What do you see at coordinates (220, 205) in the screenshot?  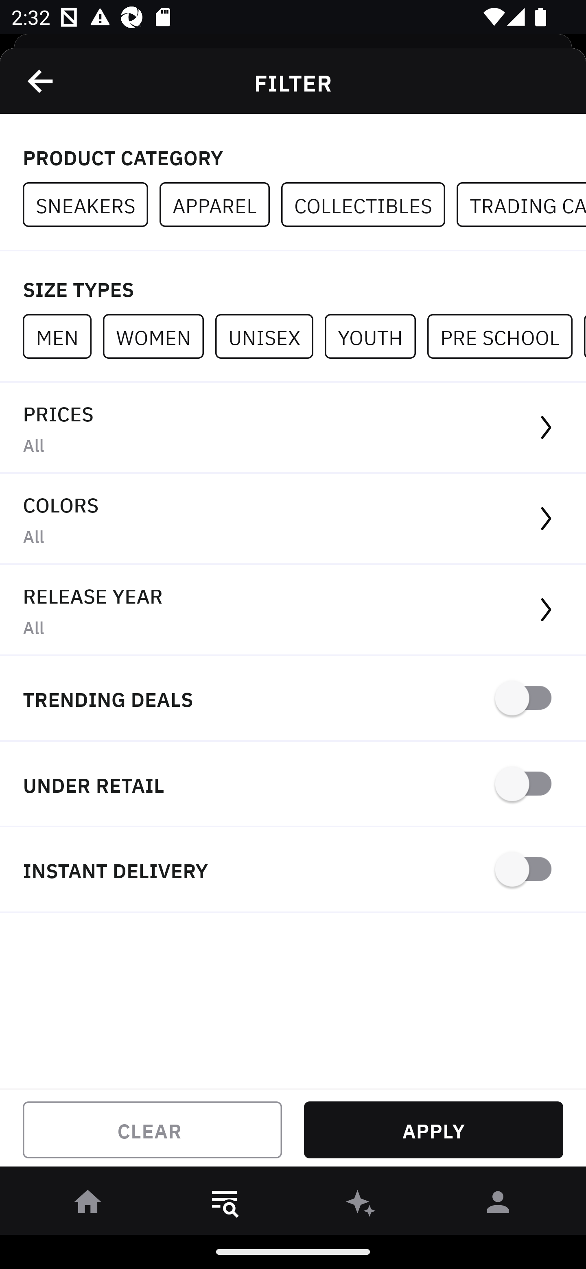 I see `APPAREL` at bounding box center [220, 205].